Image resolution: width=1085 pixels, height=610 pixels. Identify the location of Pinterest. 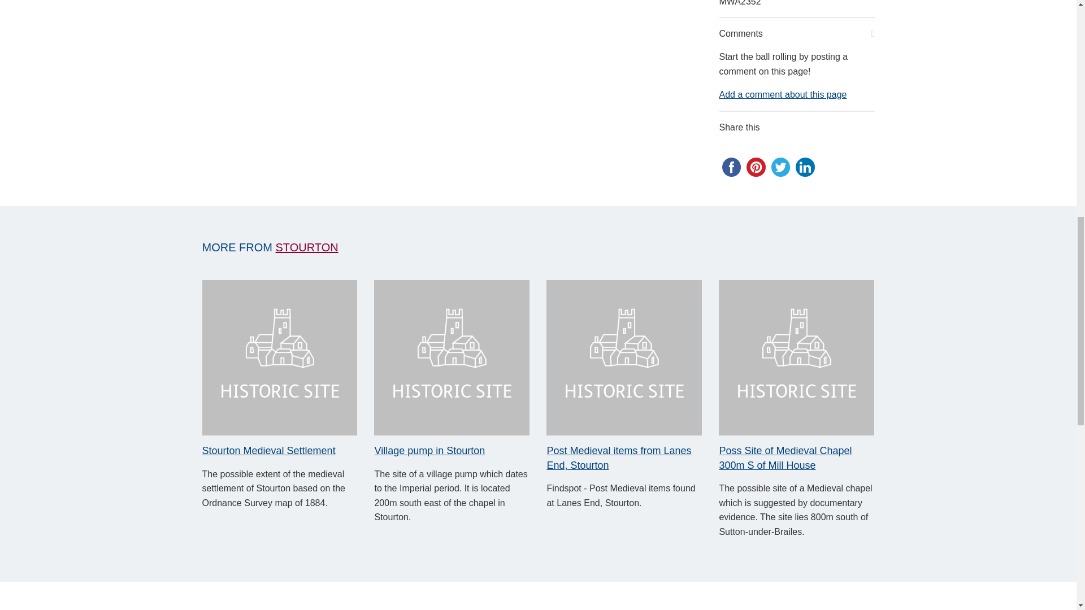
(756, 167).